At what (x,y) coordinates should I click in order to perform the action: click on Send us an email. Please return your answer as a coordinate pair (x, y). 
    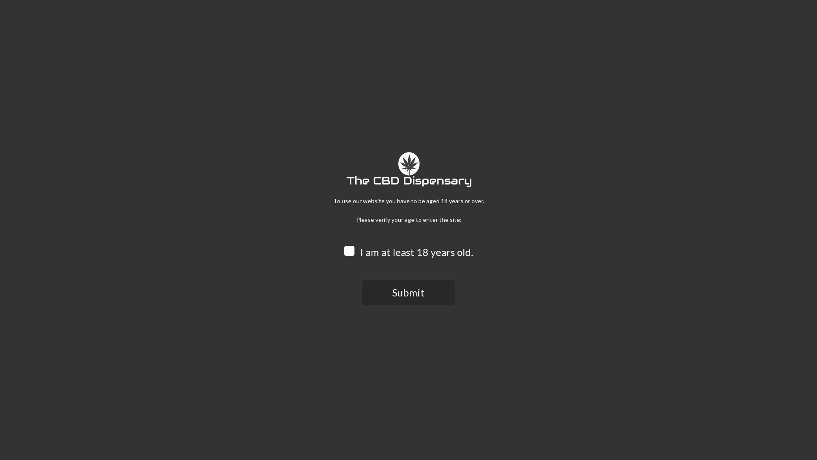
    Looking at the image, I should click on (173, 16).